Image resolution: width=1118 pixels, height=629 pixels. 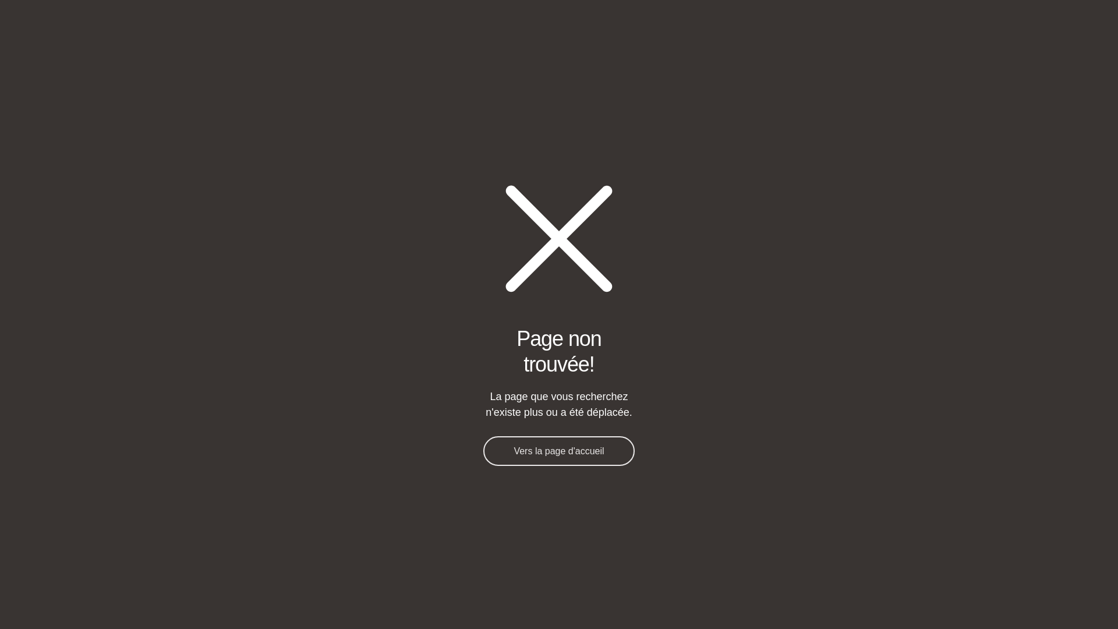 I want to click on Vers la page d'accueil, so click(x=559, y=451).